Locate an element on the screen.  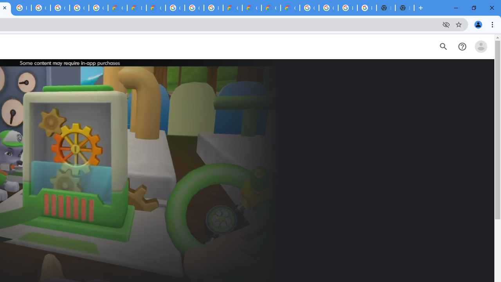
Google Cloud Platform is located at coordinates (194, 8).